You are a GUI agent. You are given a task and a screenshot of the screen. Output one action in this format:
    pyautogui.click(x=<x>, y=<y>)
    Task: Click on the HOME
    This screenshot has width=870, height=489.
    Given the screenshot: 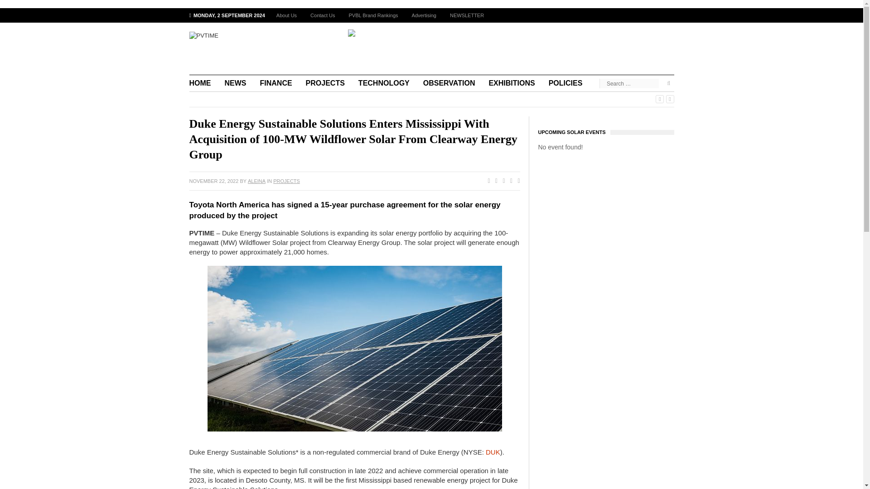 What is the action you would take?
    pyautogui.click(x=204, y=83)
    